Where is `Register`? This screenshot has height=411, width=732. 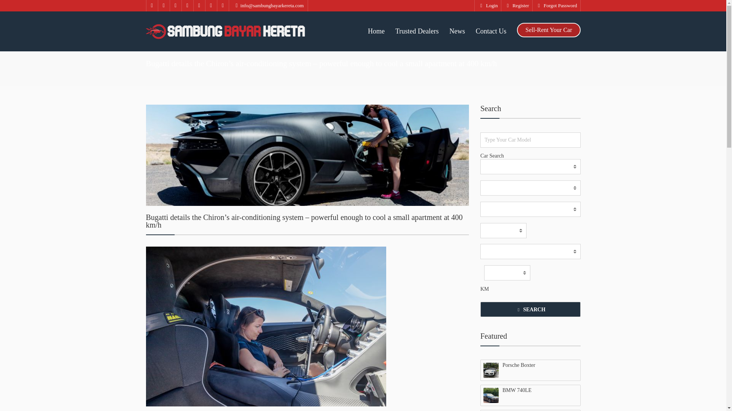
Register is located at coordinates (517, 6).